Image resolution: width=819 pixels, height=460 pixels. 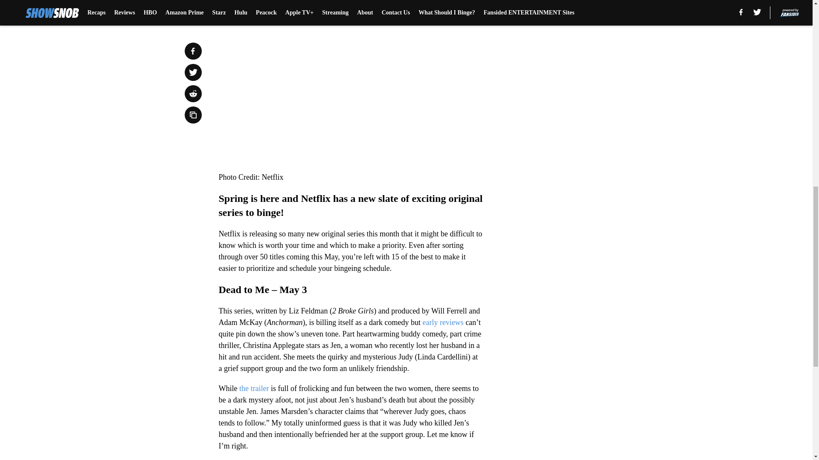 I want to click on Next, so click(x=457, y=3).